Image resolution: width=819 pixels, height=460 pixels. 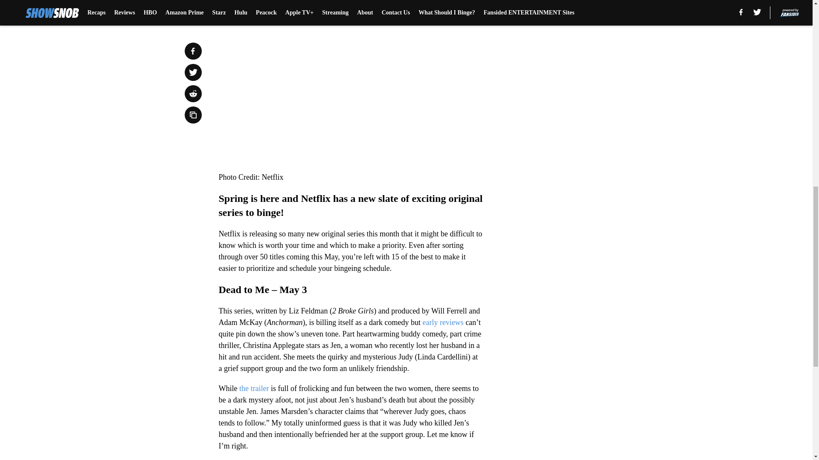 I want to click on Next, so click(x=457, y=3).